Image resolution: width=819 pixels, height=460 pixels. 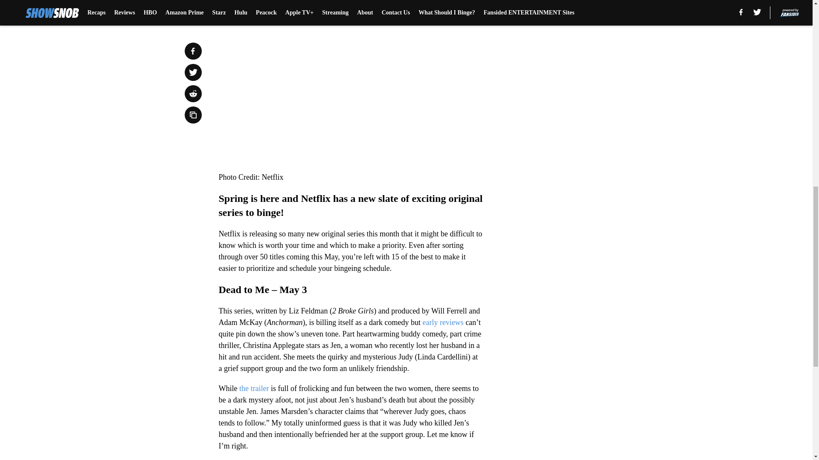 I want to click on Next, so click(x=457, y=3).